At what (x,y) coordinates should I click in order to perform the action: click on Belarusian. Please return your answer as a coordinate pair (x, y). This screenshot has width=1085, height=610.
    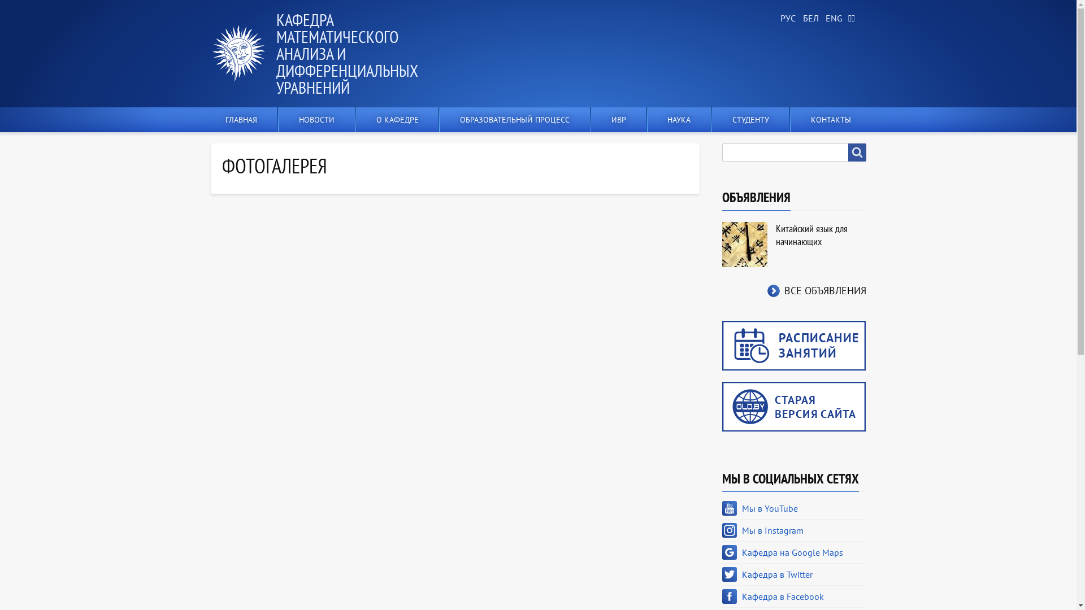
    Looking at the image, I should click on (809, 19).